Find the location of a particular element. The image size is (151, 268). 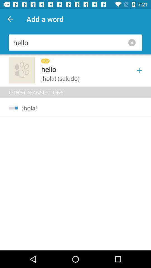

launch icon to the left of add a word app is located at coordinates (10, 19).